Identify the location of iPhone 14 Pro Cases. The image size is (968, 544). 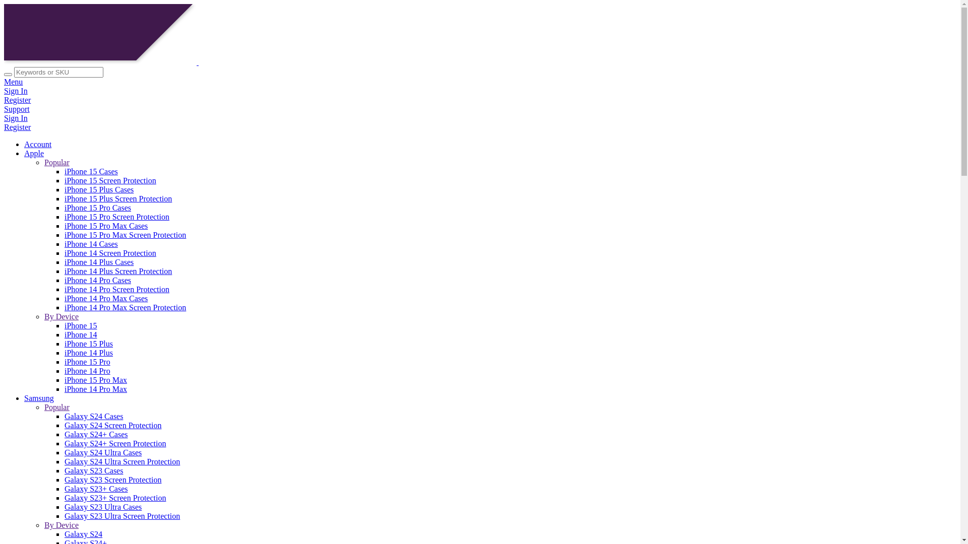
(98, 280).